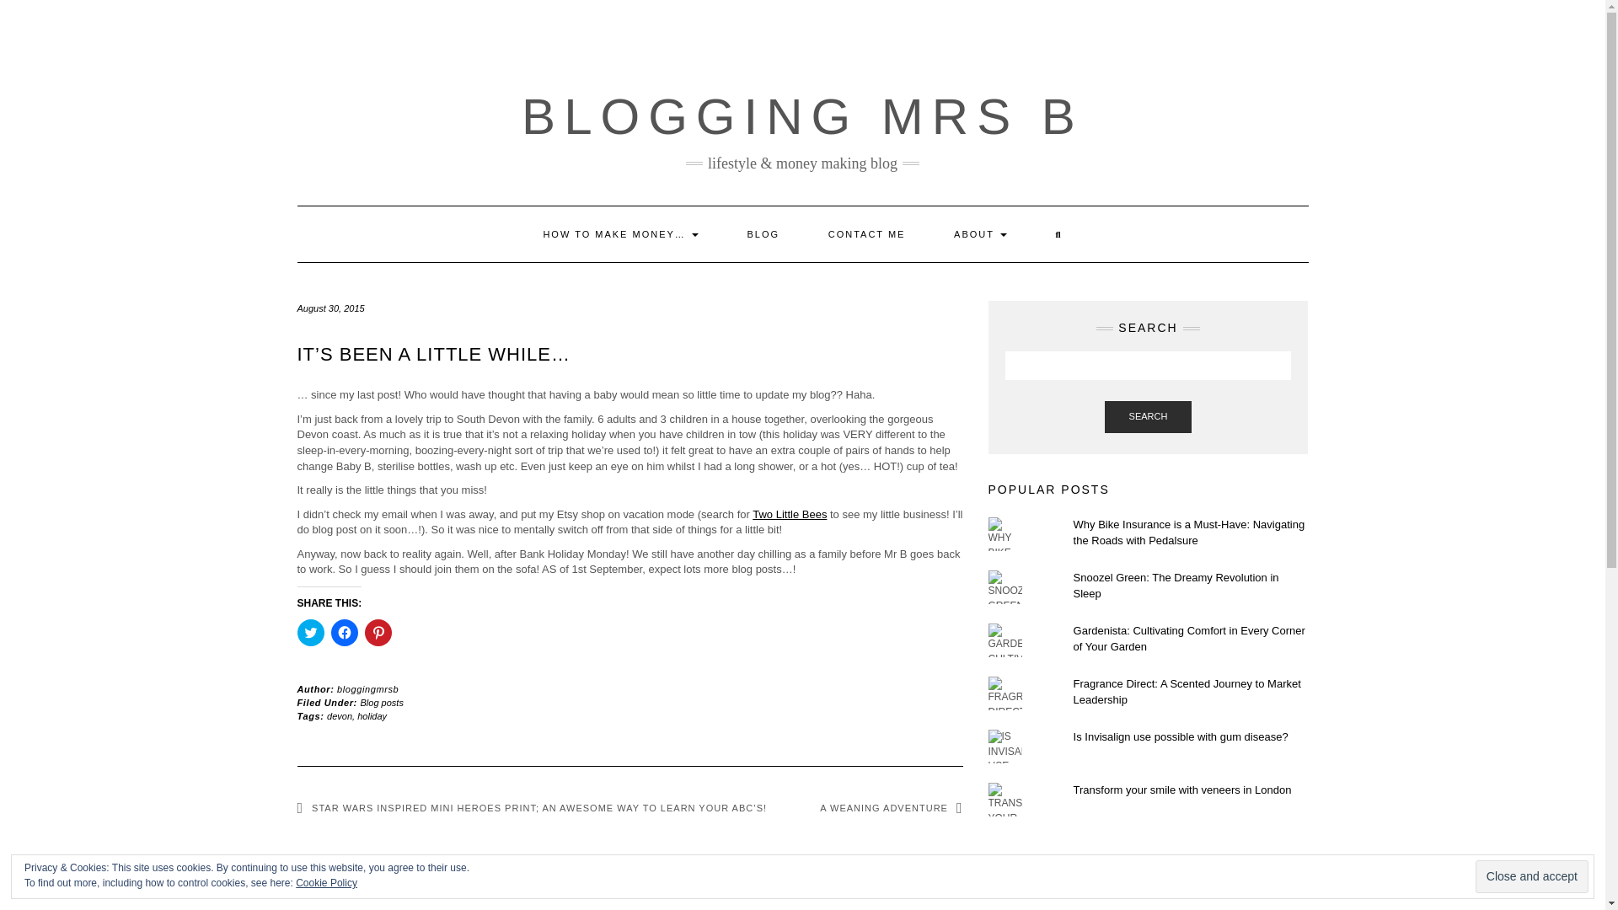 Image resolution: width=1618 pixels, height=910 pixels. Describe the element at coordinates (980, 234) in the screenshot. I see `ABOUT` at that location.